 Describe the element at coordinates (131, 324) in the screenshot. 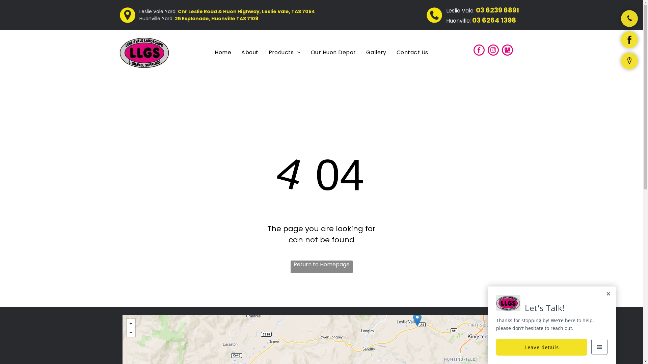

I see `+` at that location.